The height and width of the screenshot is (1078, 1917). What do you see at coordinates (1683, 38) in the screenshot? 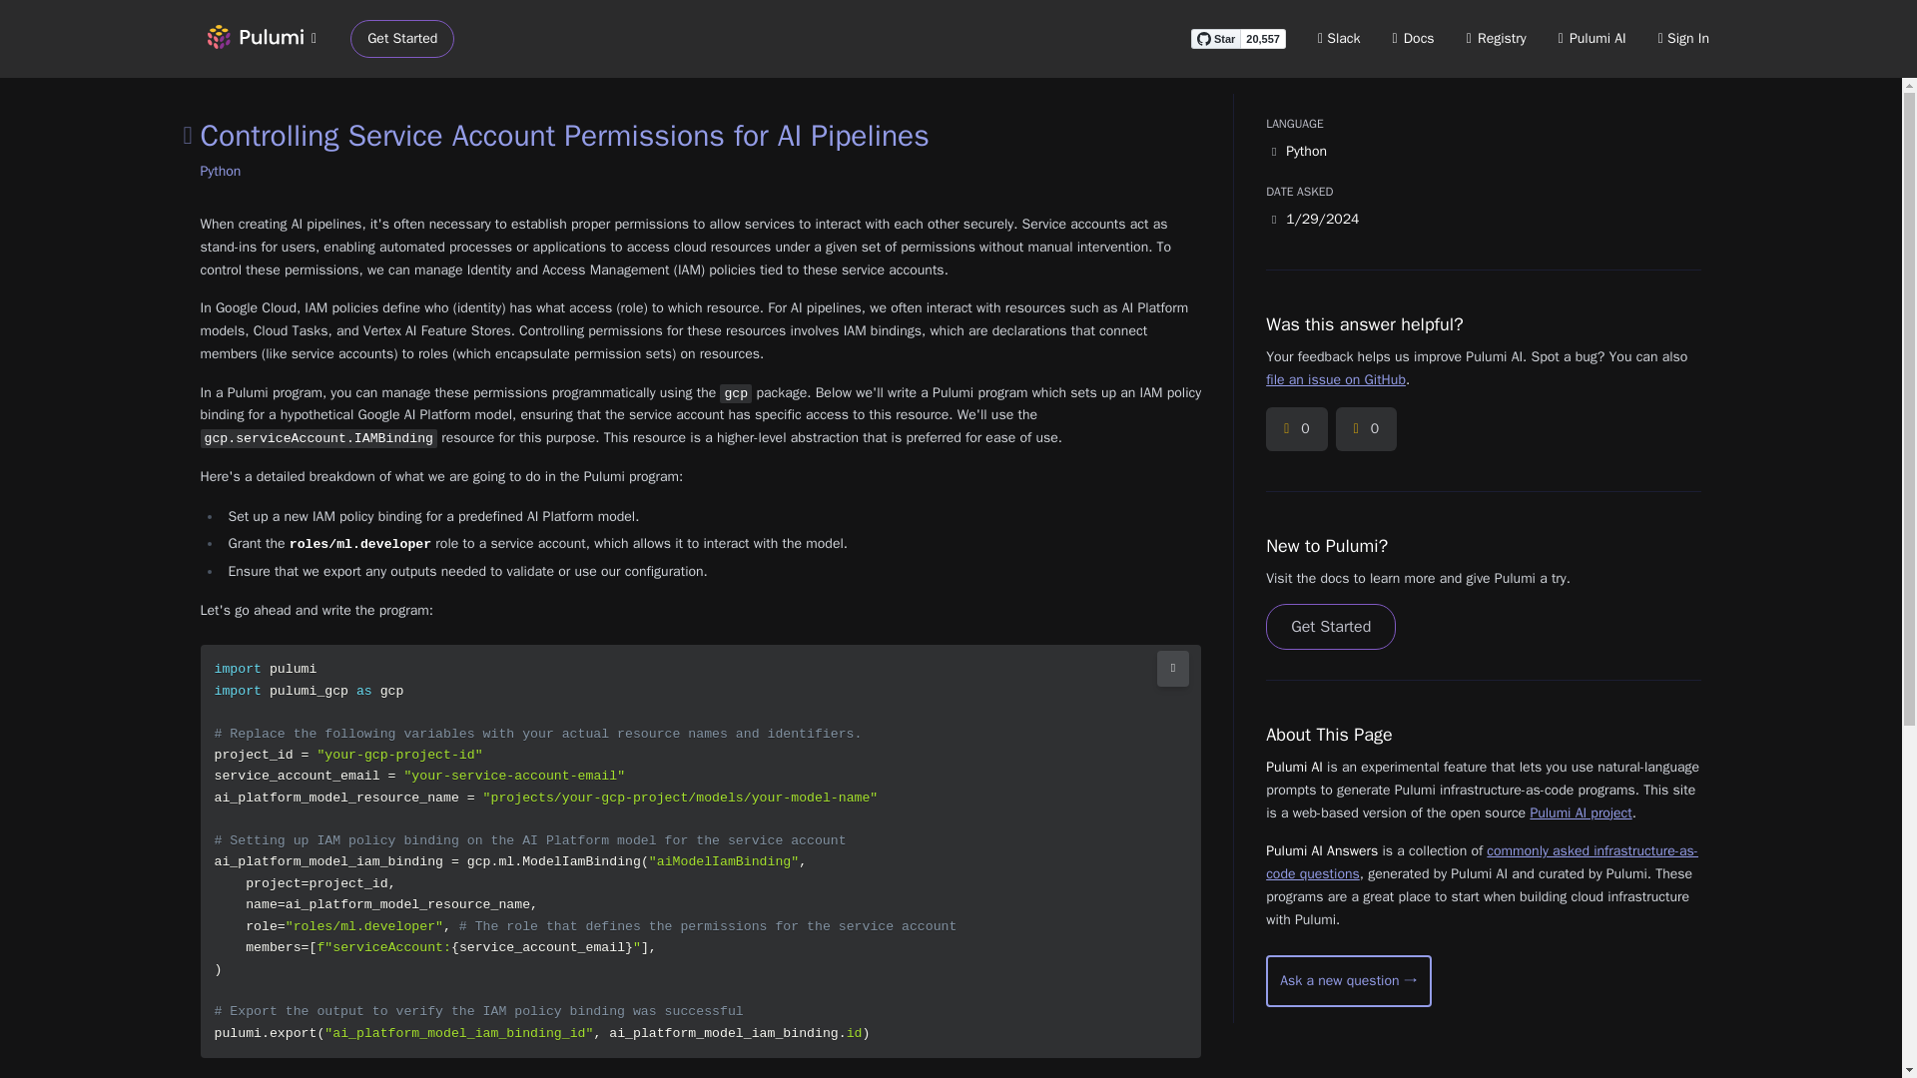
I see `Sign In` at bounding box center [1683, 38].